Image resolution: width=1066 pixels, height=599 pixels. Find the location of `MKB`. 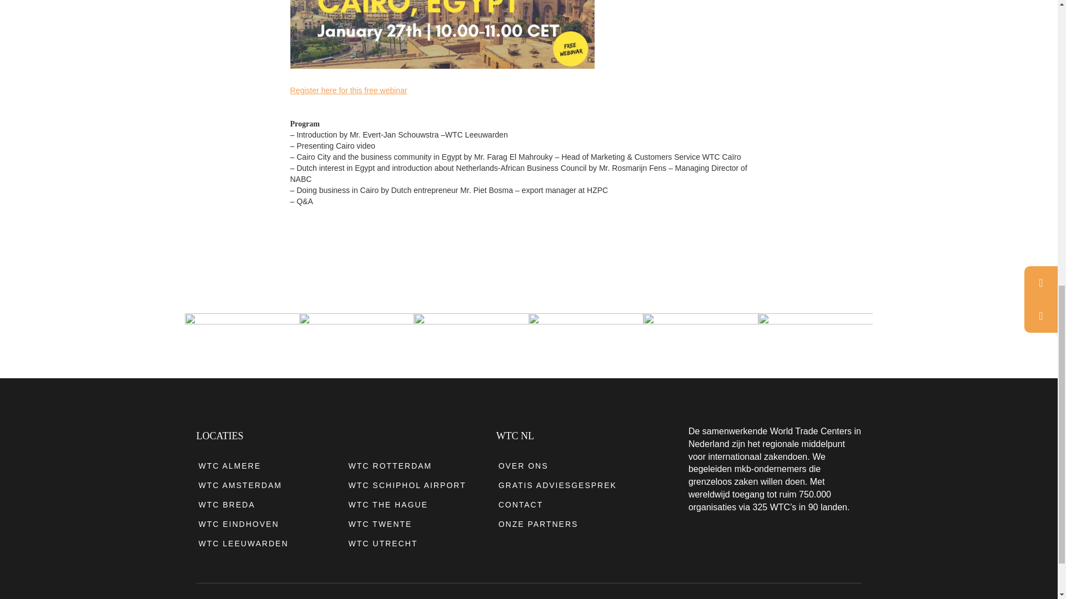

MKB is located at coordinates (471, 340).